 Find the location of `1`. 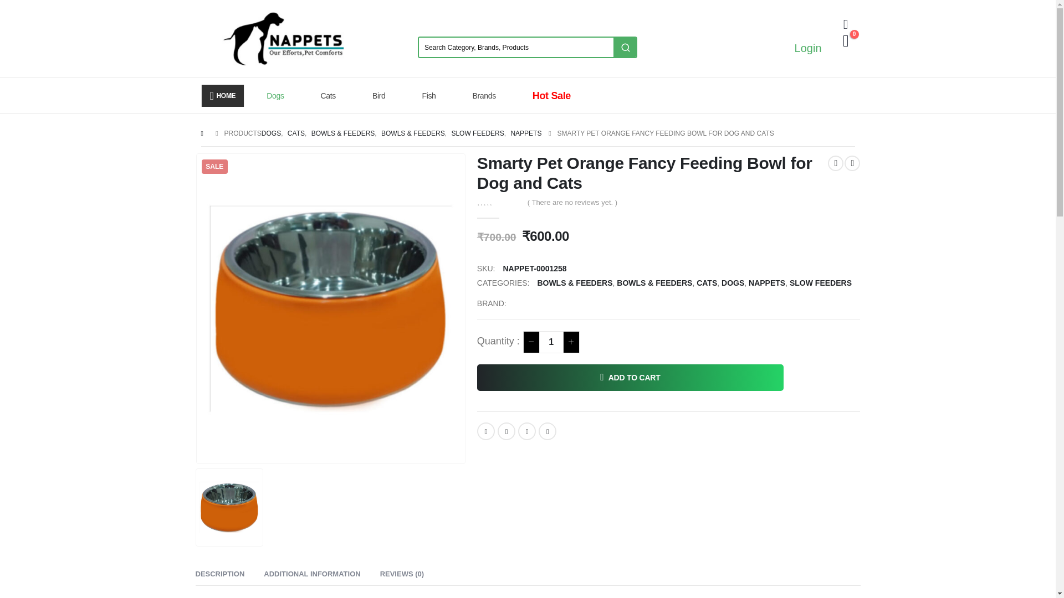

1 is located at coordinates (551, 342).